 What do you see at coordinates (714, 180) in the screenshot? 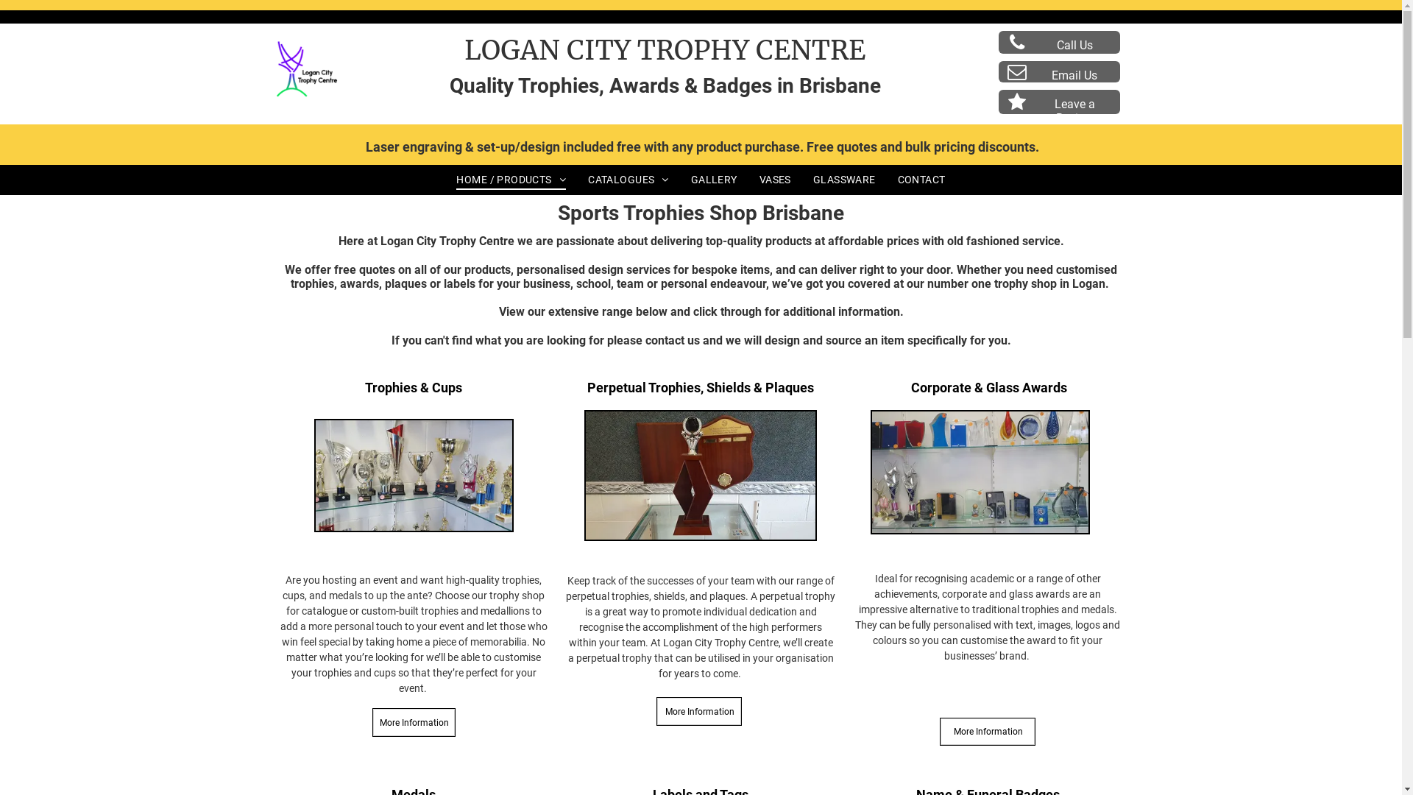
I see `GALLERY` at bounding box center [714, 180].